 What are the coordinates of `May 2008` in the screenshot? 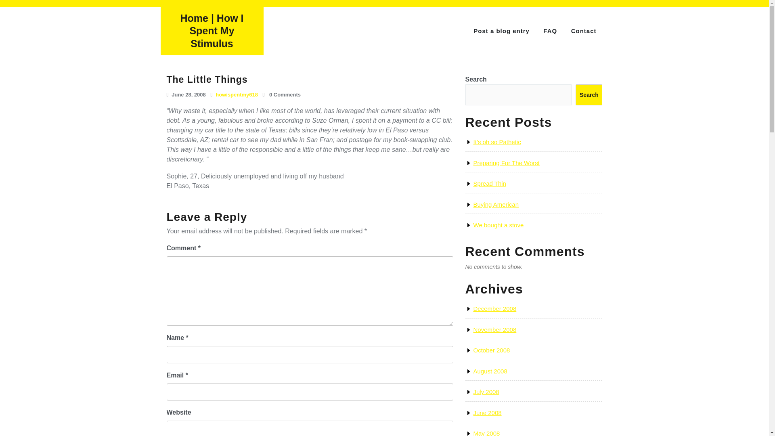 It's located at (486, 433).